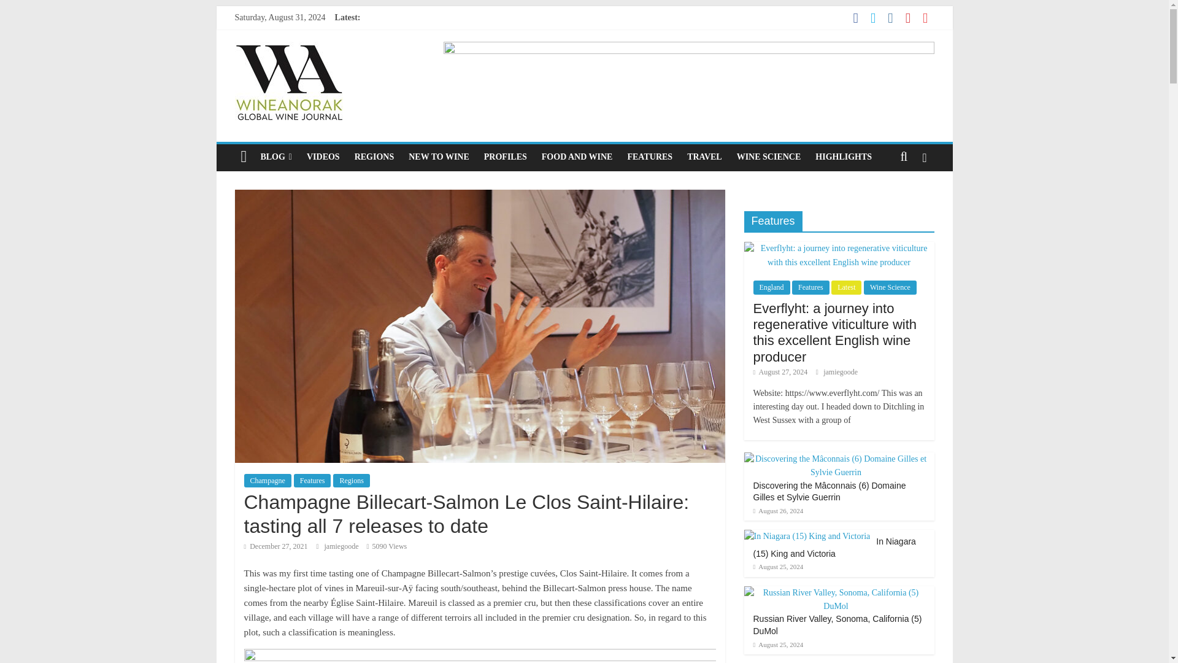 The height and width of the screenshot is (663, 1178). I want to click on jamiegoode, so click(342, 546).